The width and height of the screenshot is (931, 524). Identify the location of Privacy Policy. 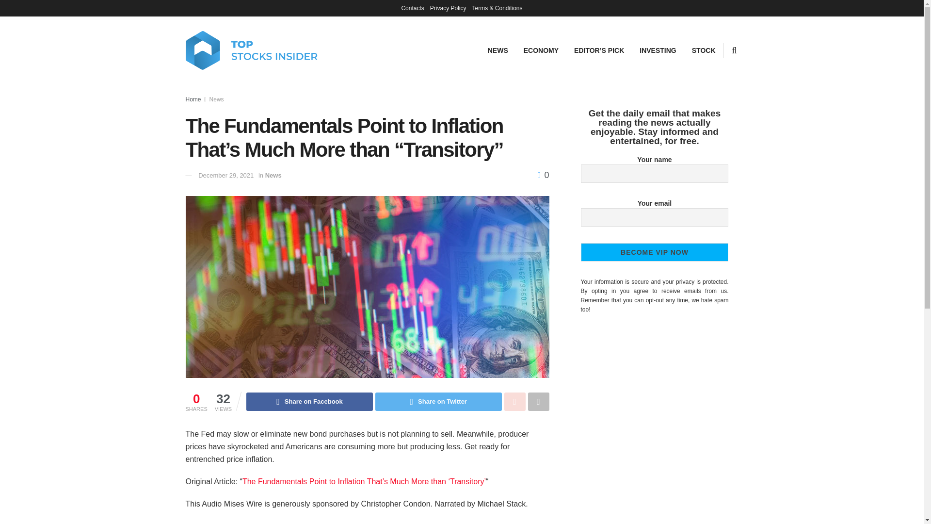
(448, 8).